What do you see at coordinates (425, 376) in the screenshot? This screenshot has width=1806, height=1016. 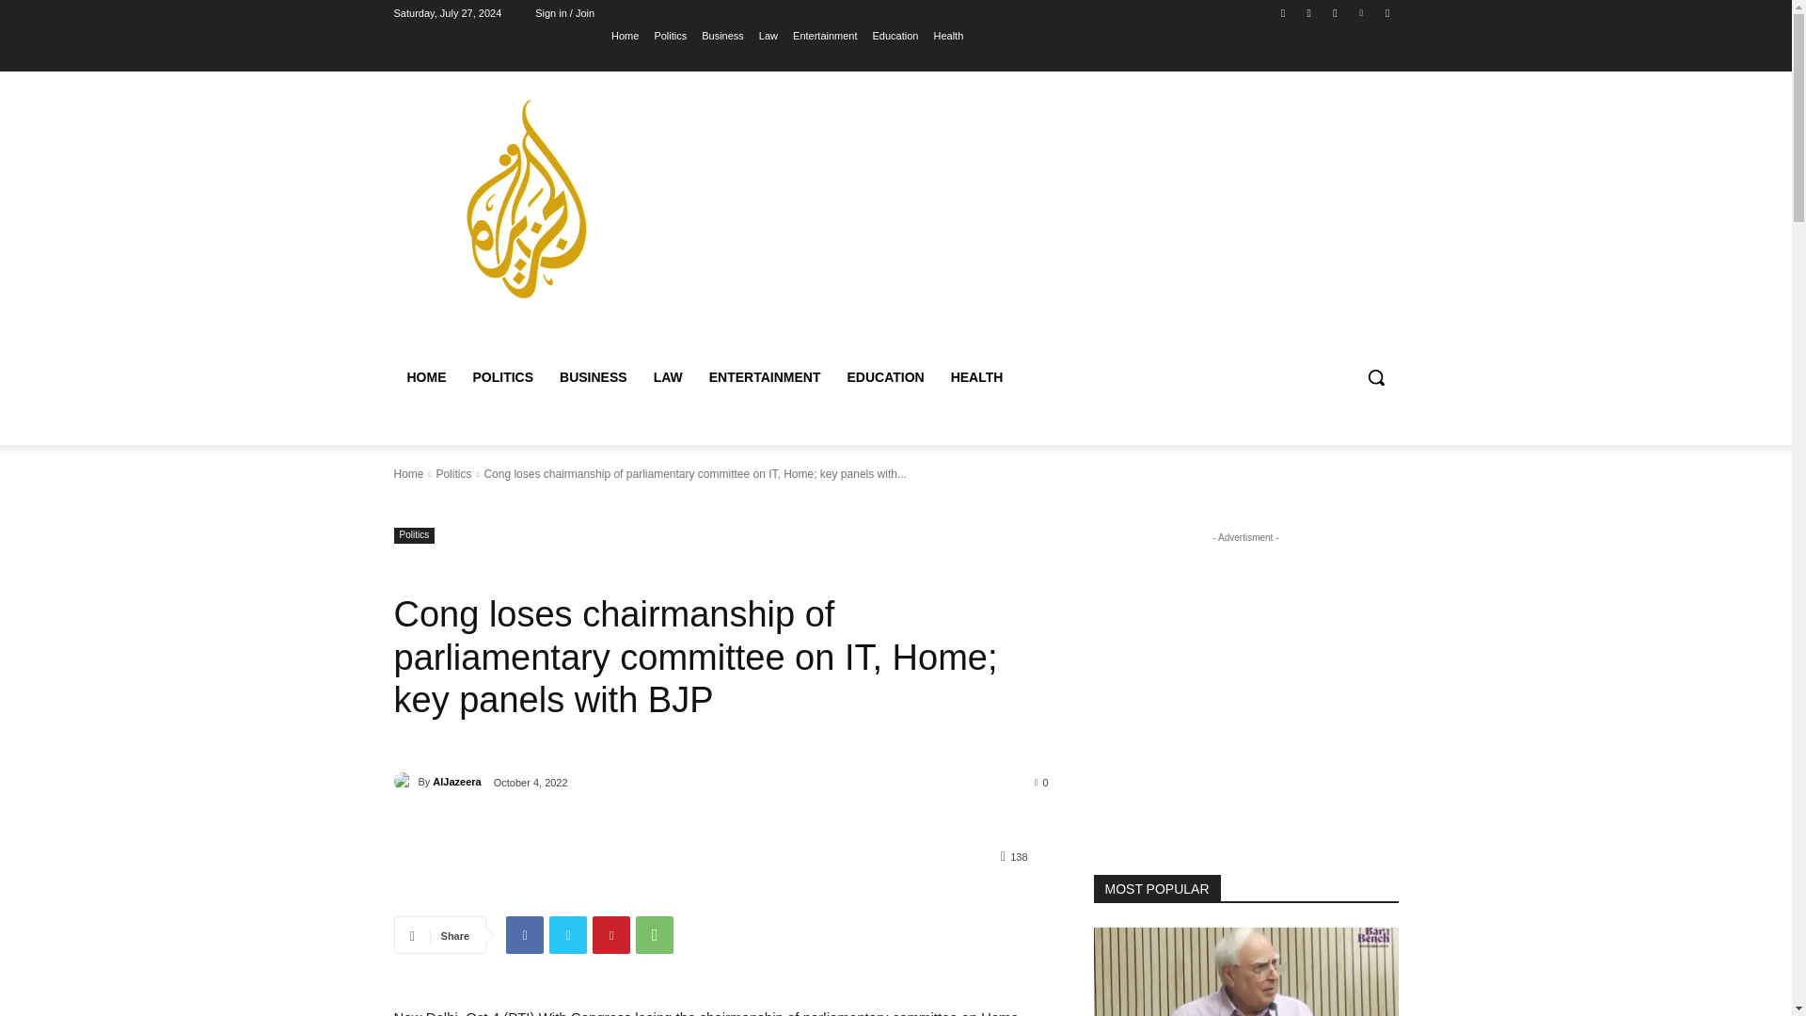 I see `HOME` at bounding box center [425, 376].